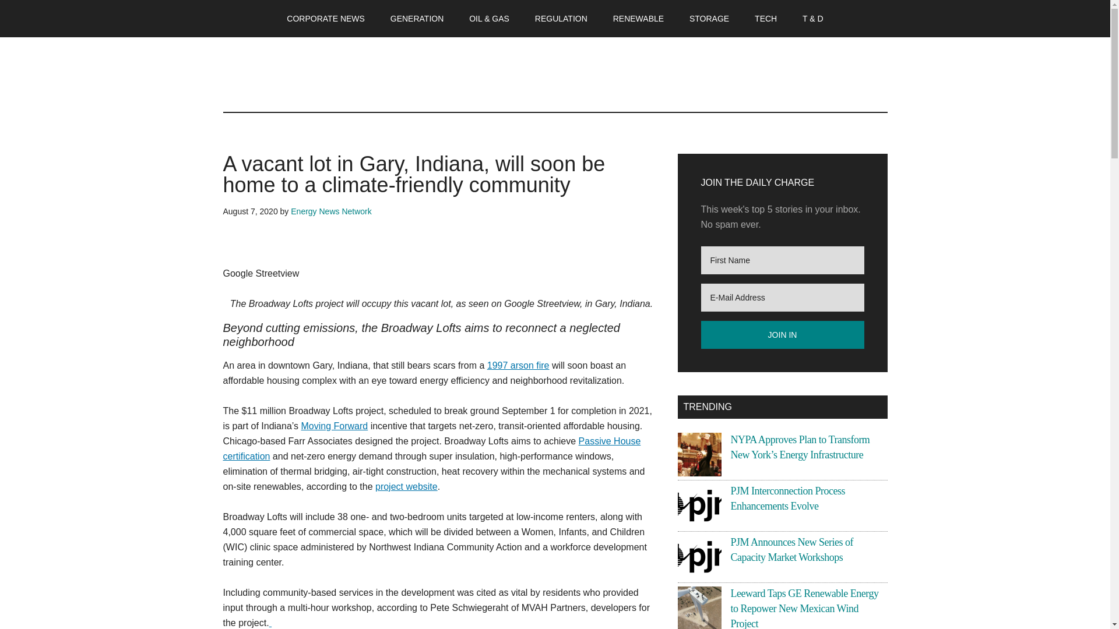  What do you see at coordinates (639, 19) in the screenshot?
I see `RENEWABLE` at bounding box center [639, 19].